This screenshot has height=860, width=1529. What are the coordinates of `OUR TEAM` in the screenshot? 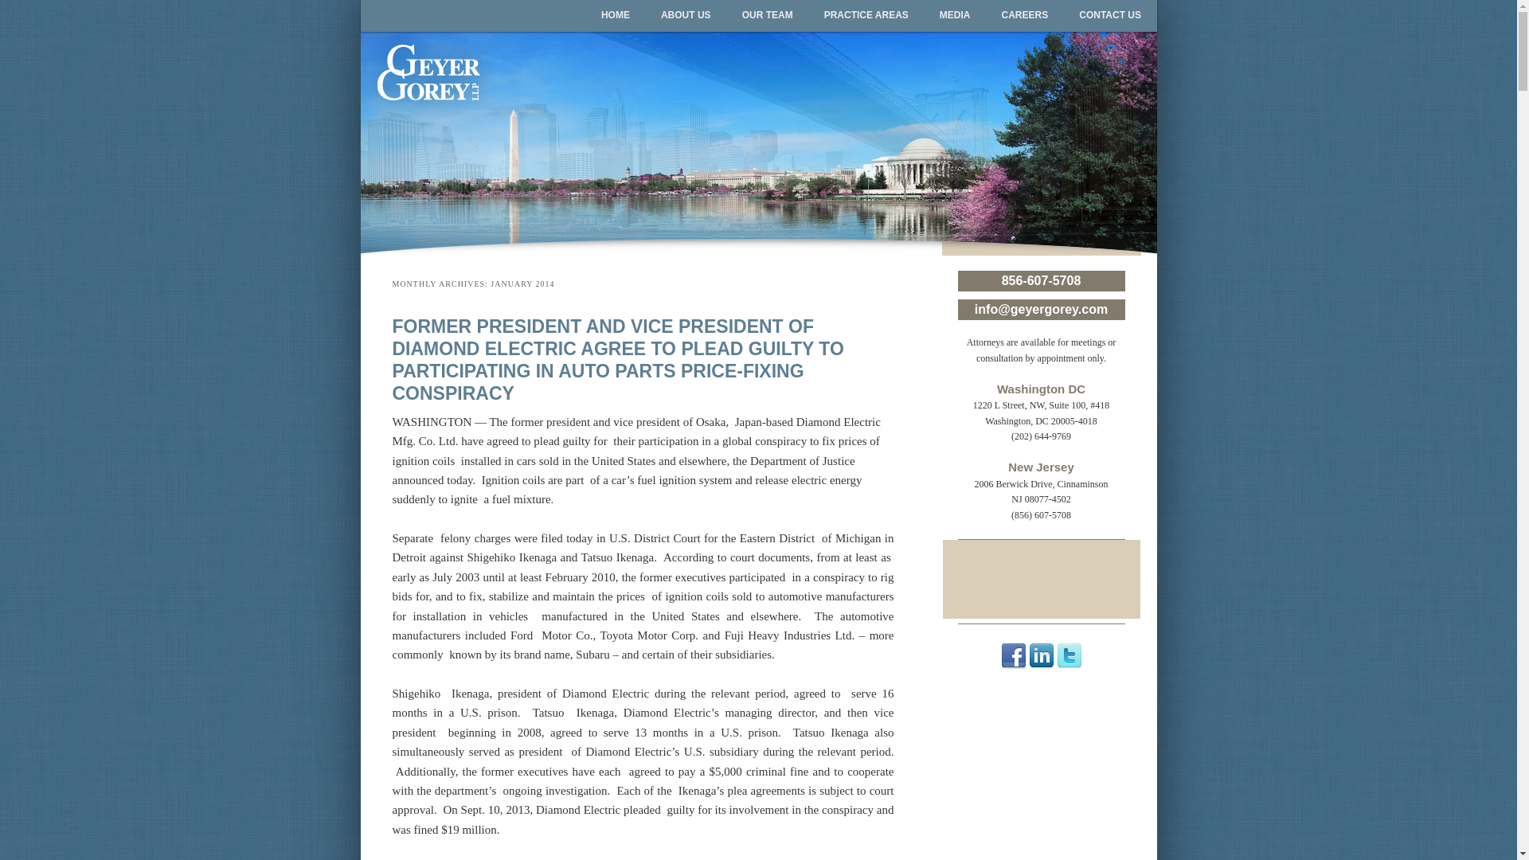 It's located at (768, 16).